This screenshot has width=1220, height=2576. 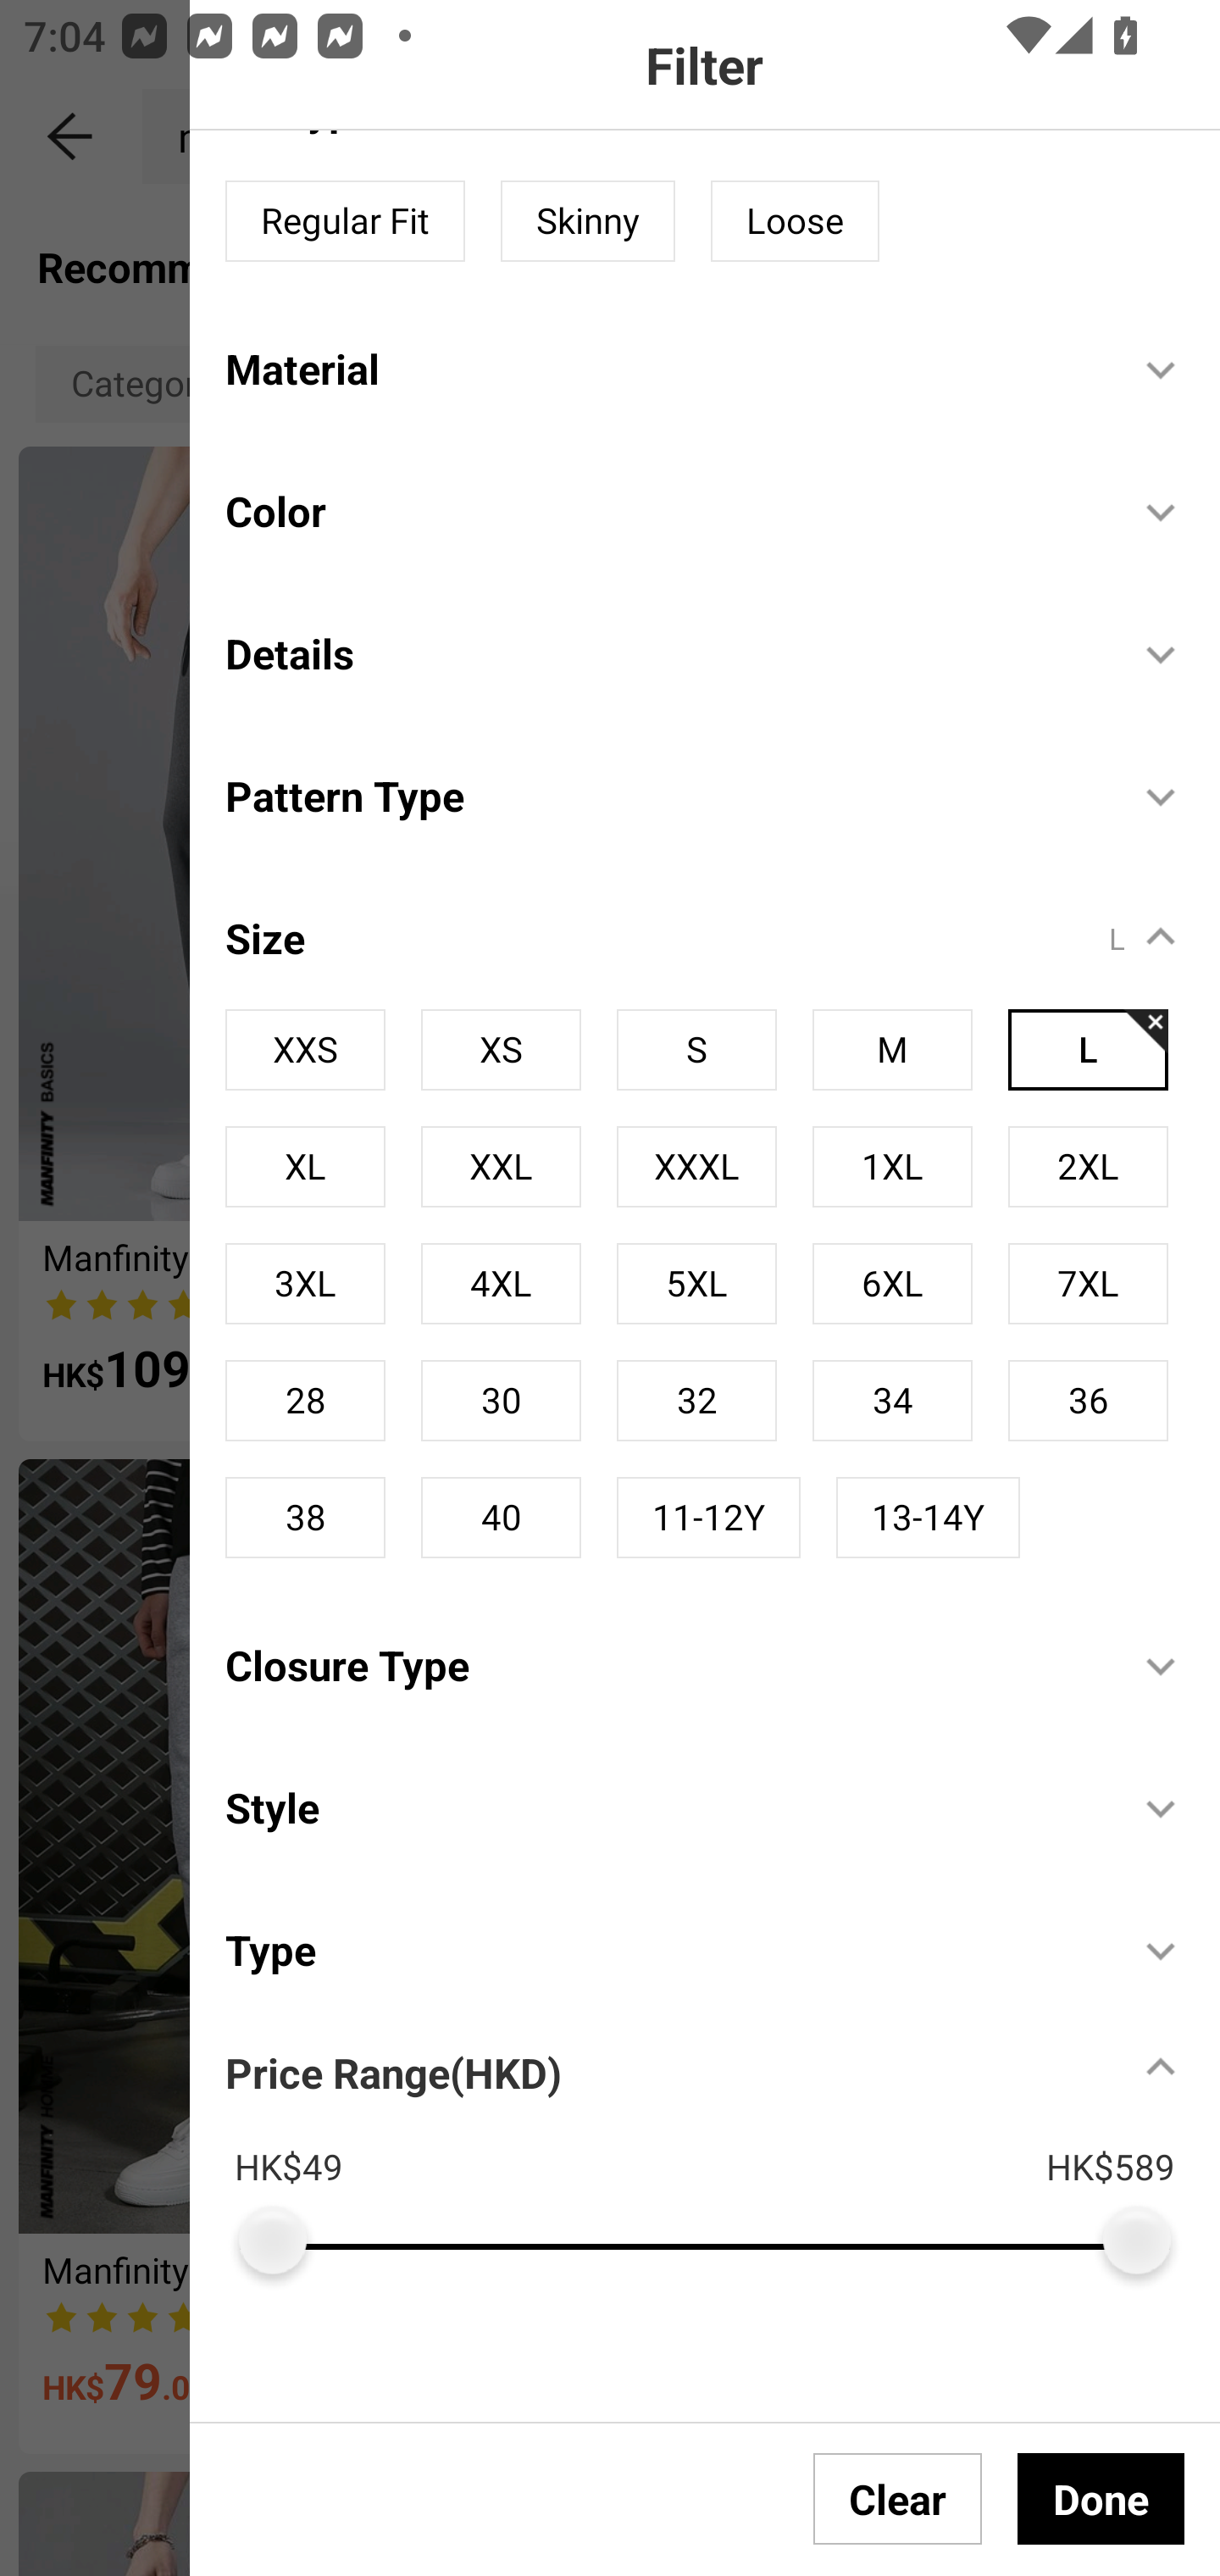 What do you see at coordinates (1088, 1166) in the screenshot?
I see `2XL` at bounding box center [1088, 1166].